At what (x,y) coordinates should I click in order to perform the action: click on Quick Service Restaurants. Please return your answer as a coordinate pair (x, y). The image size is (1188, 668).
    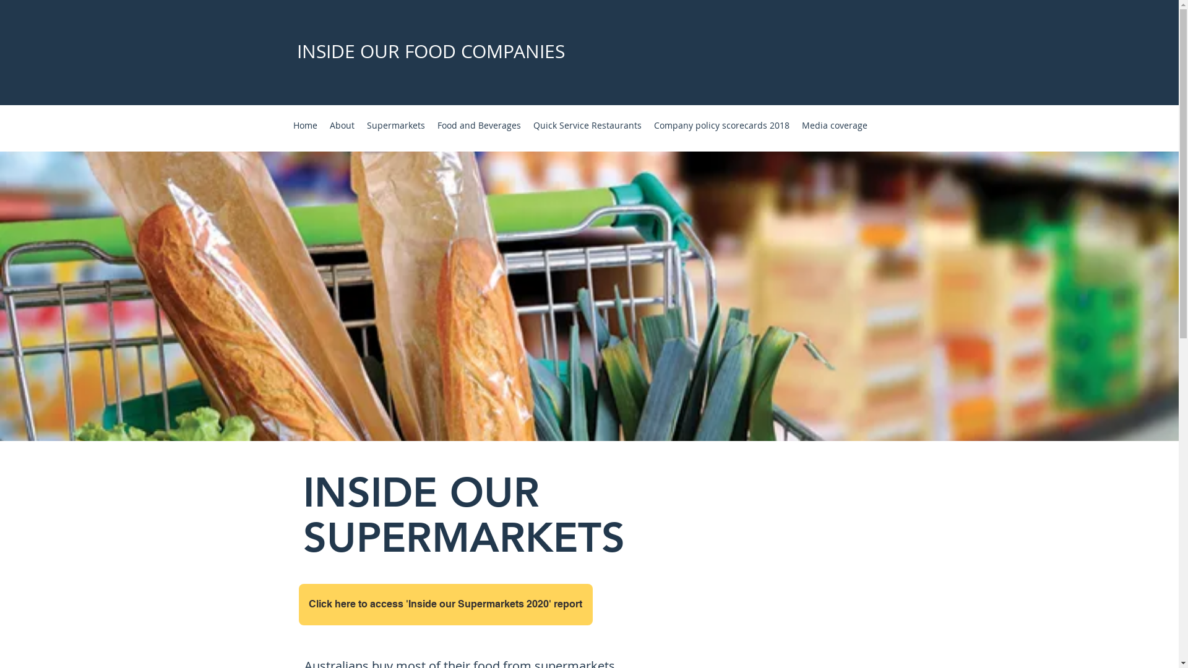
    Looking at the image, I should click on (588, 125).